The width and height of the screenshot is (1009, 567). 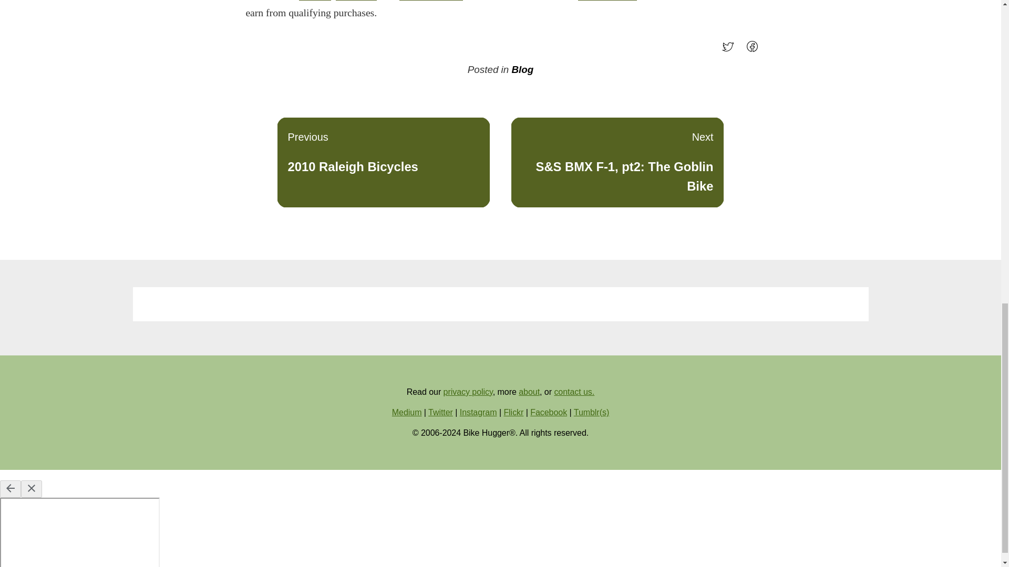 I want to click on contact us., so click(x=574, y=392).